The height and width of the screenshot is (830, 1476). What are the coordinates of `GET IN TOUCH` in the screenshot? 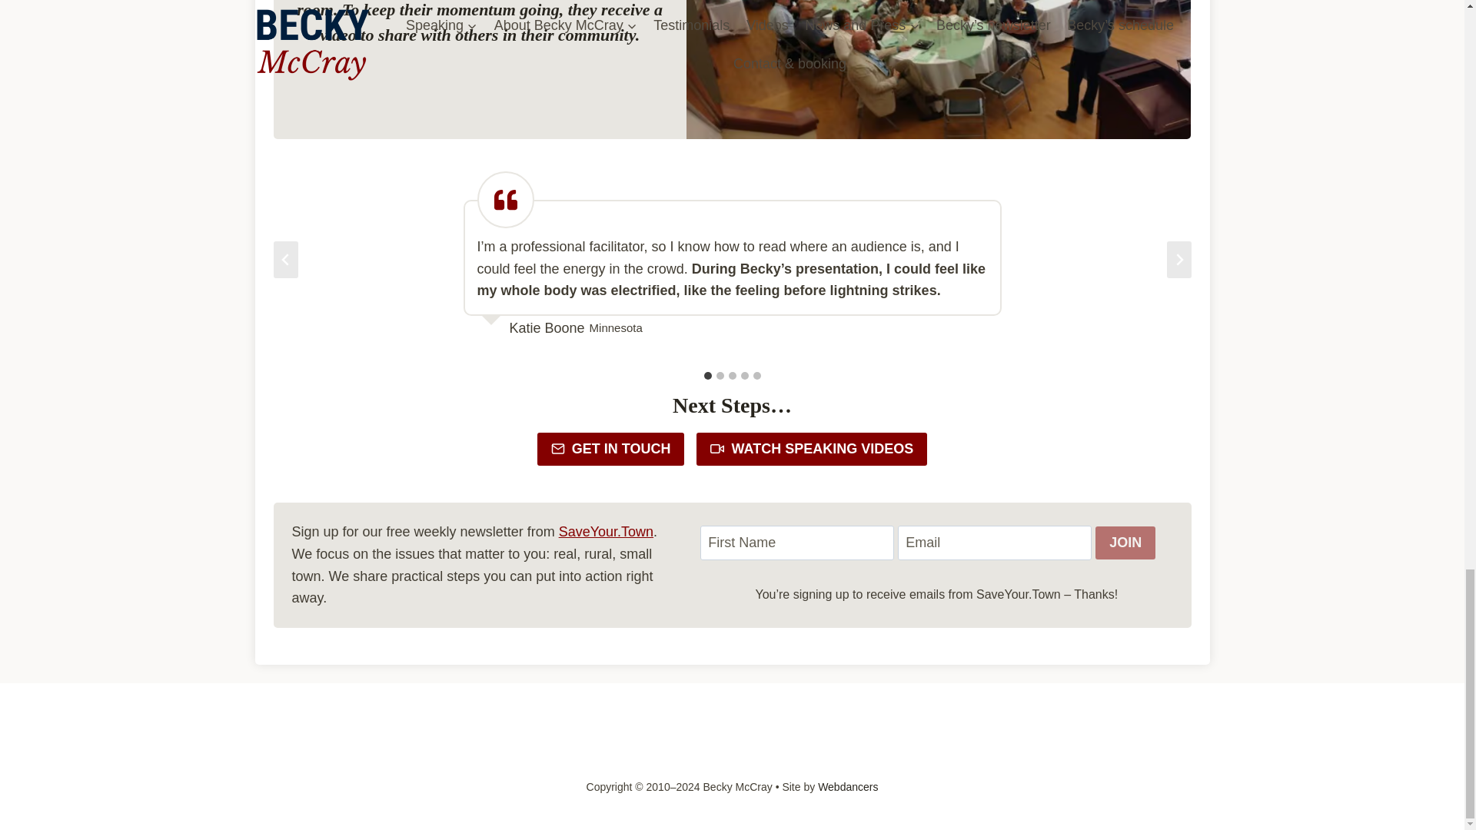 It's located at (610, 449).